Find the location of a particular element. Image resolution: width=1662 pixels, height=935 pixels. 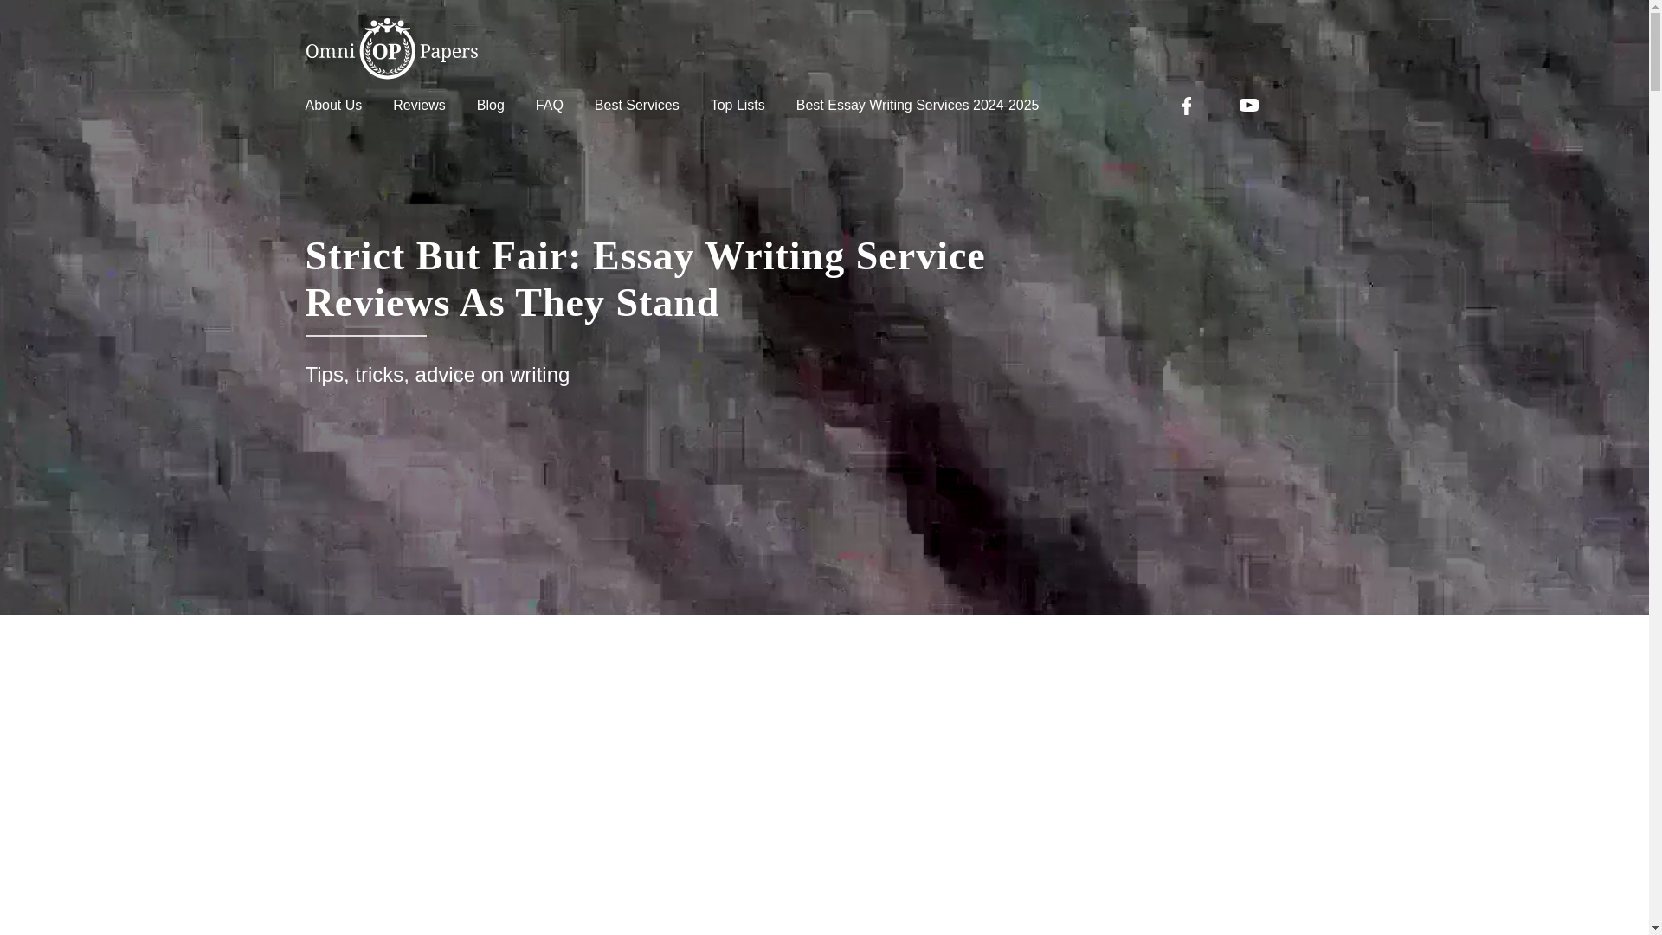

FAQ is located at coordinates (549, 105).